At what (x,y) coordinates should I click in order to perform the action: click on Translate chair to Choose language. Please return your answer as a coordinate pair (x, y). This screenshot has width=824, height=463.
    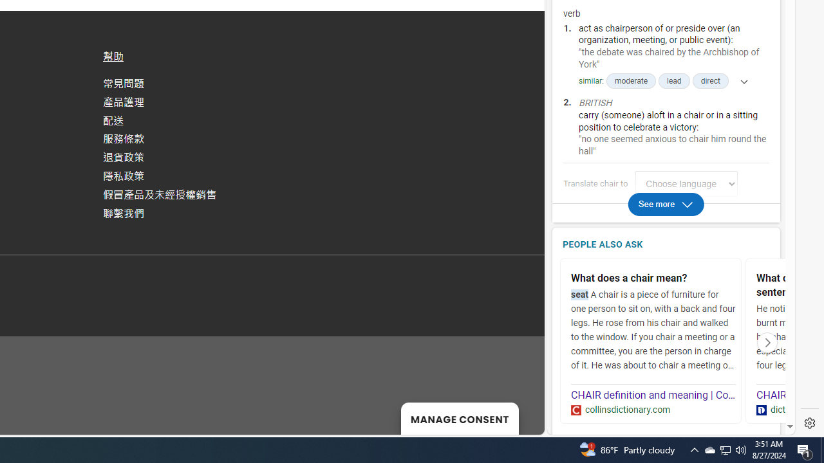
    Looking at the image, I should click on (686, 184).